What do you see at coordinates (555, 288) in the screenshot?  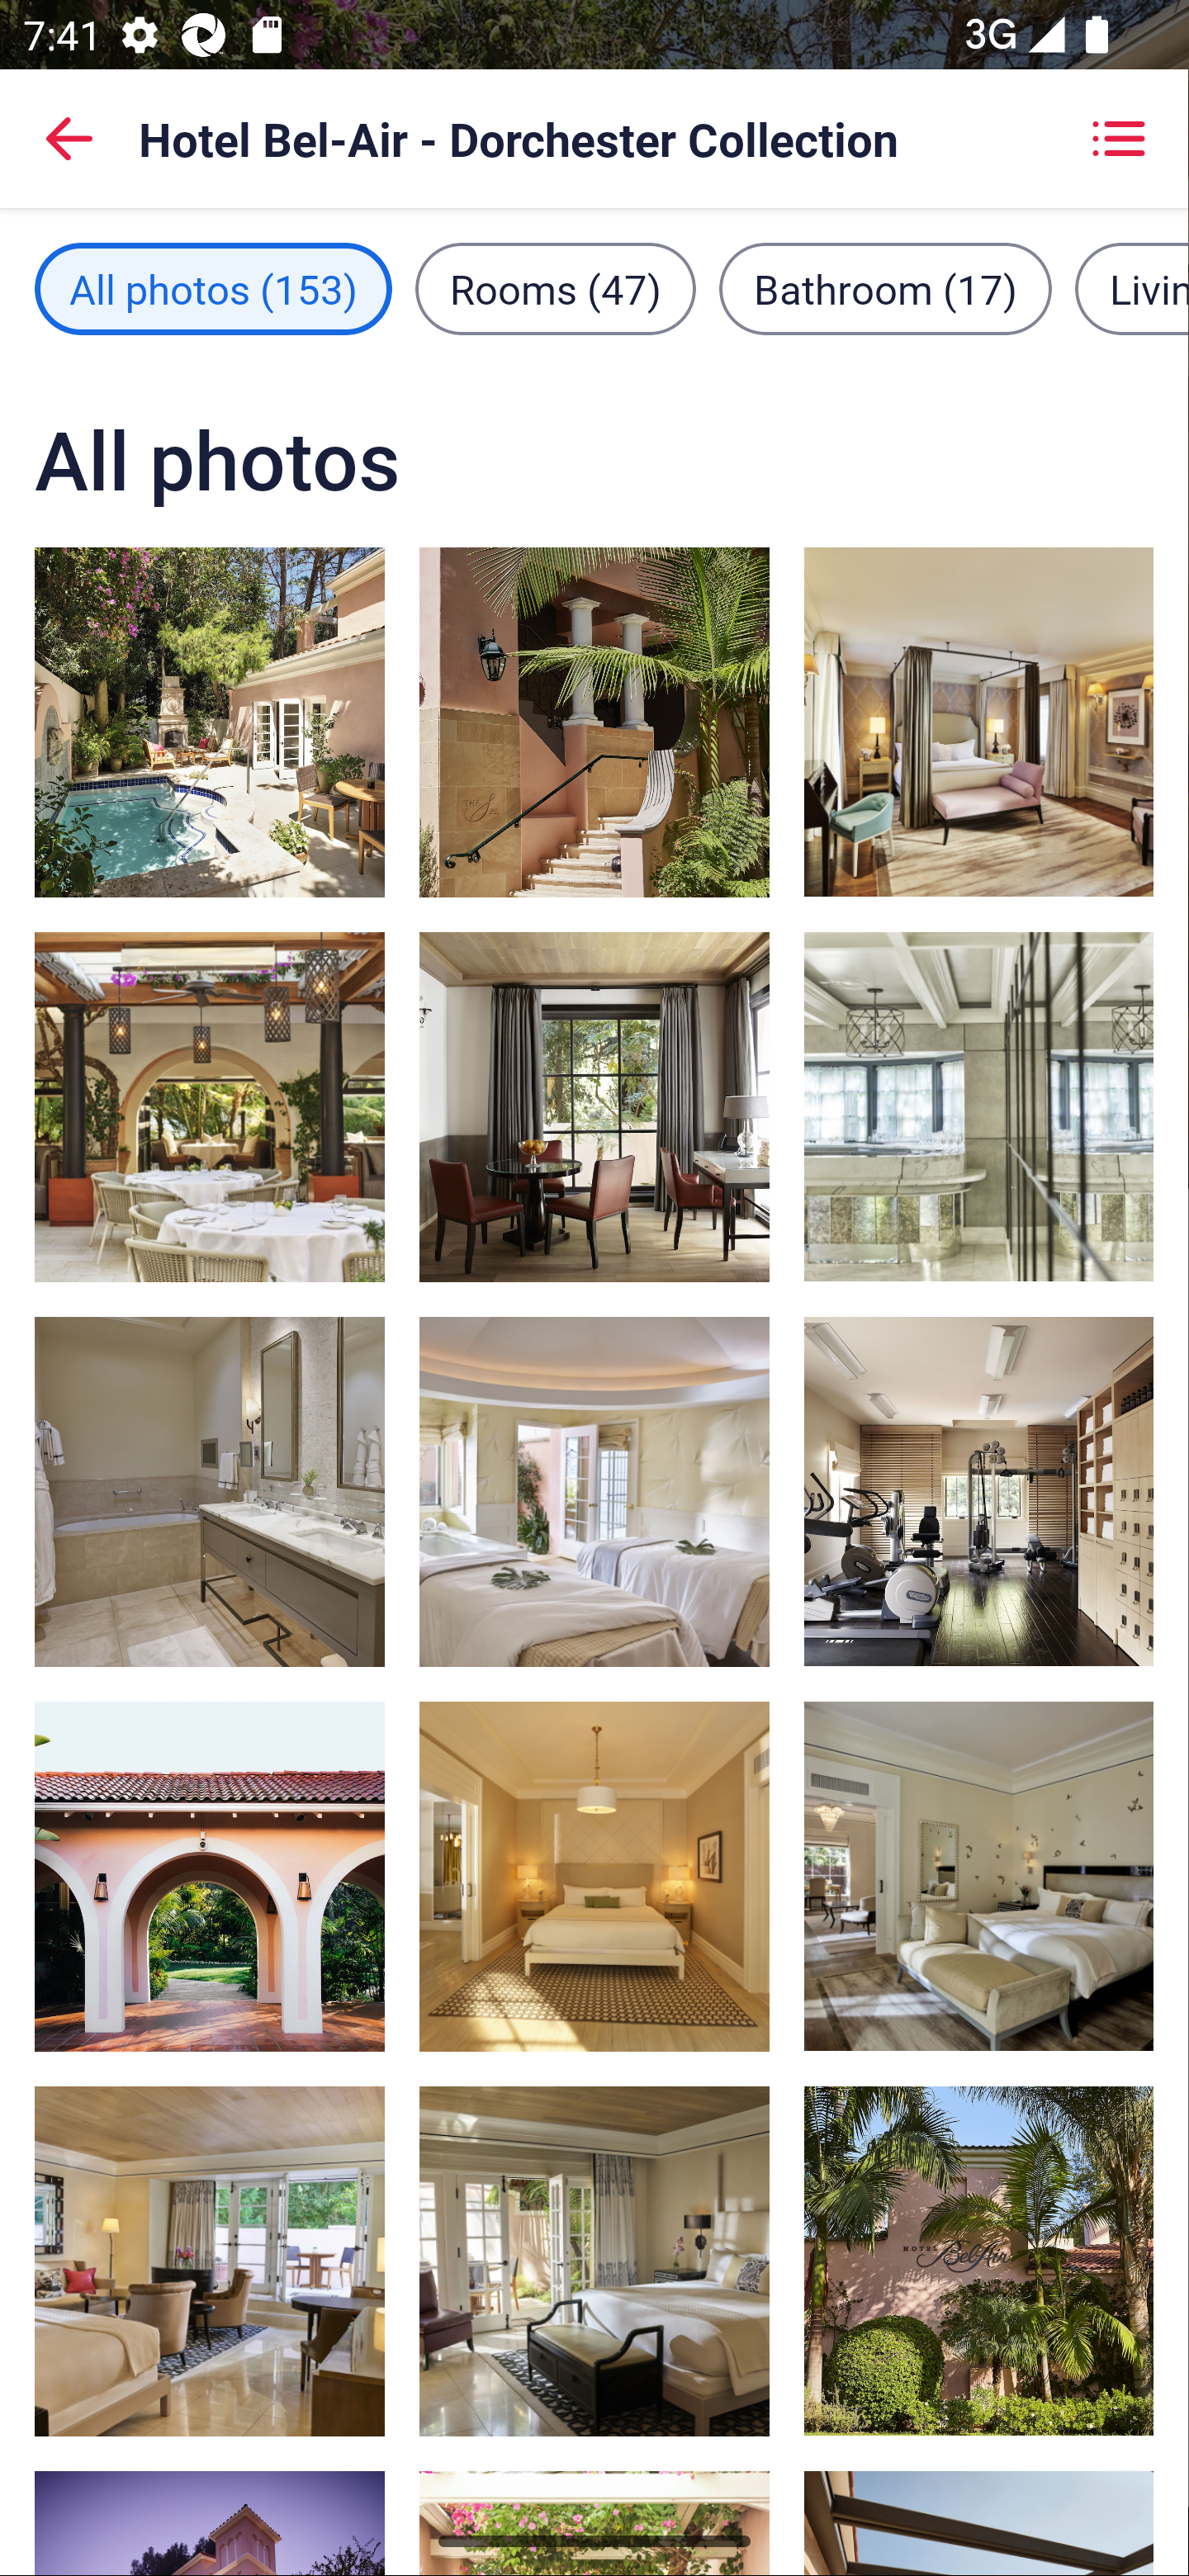 I see `Rooms filter, 47 images` at bounding box center [555, 288].